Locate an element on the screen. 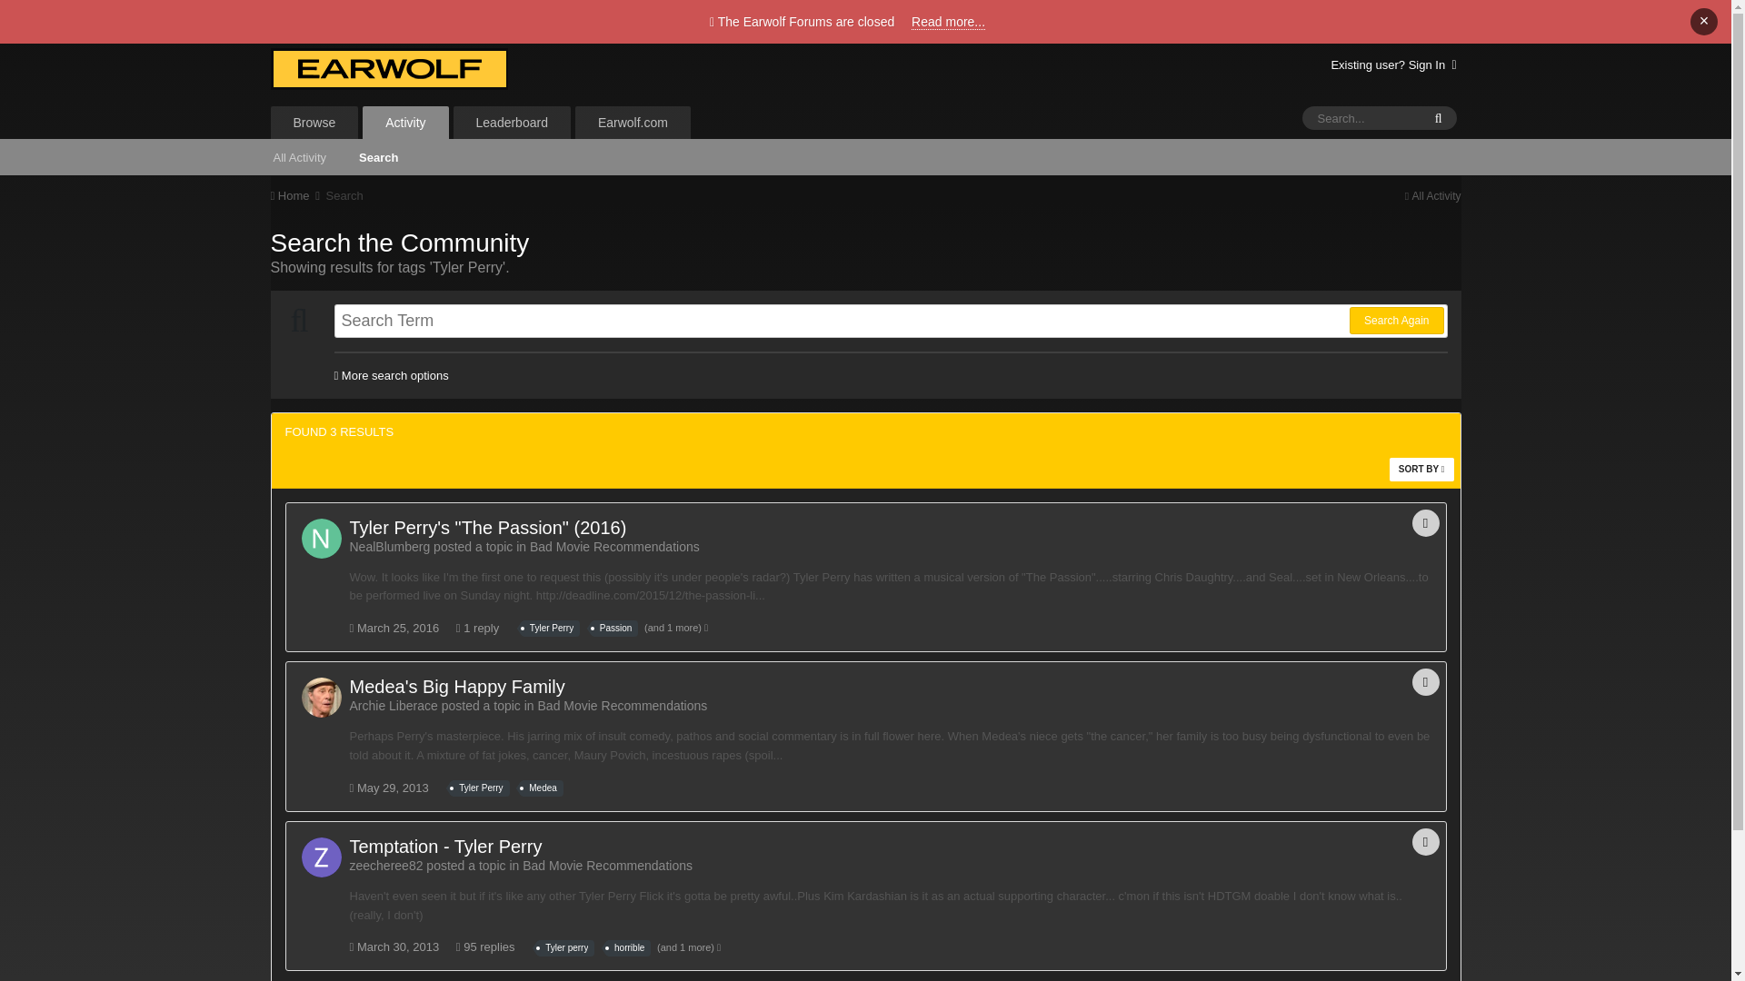 Image resolution: width=1745 pixels, height=981 pixels. Search is located at coordinates (344, 195).